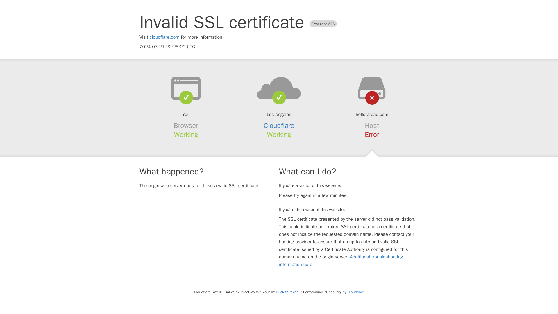  I want to click on Click to reveal, so click(288, 292).